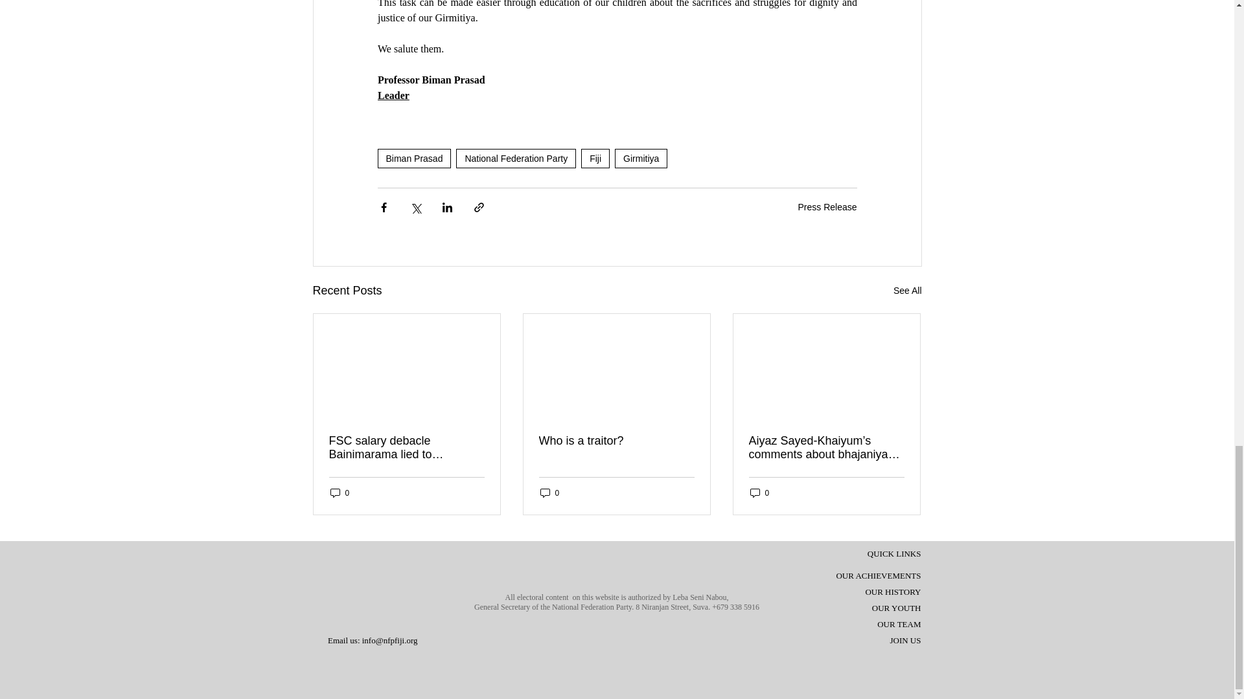  What do you see at coordinates (907, 291) in the screenshot?
I see `See All` at bounding box center [907, 291].